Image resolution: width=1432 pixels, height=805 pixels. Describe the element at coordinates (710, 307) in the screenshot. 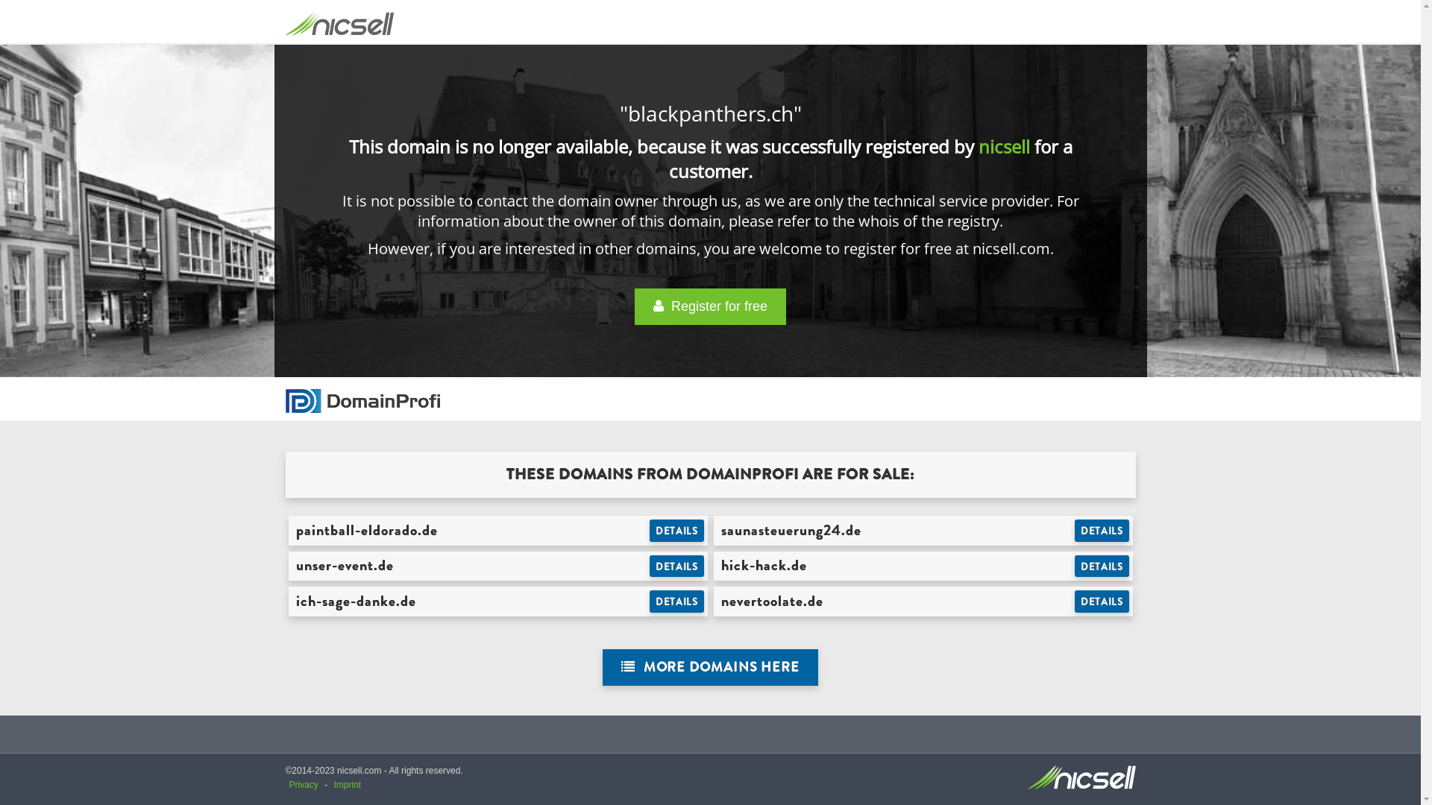

I see `  Register for free` at that location.